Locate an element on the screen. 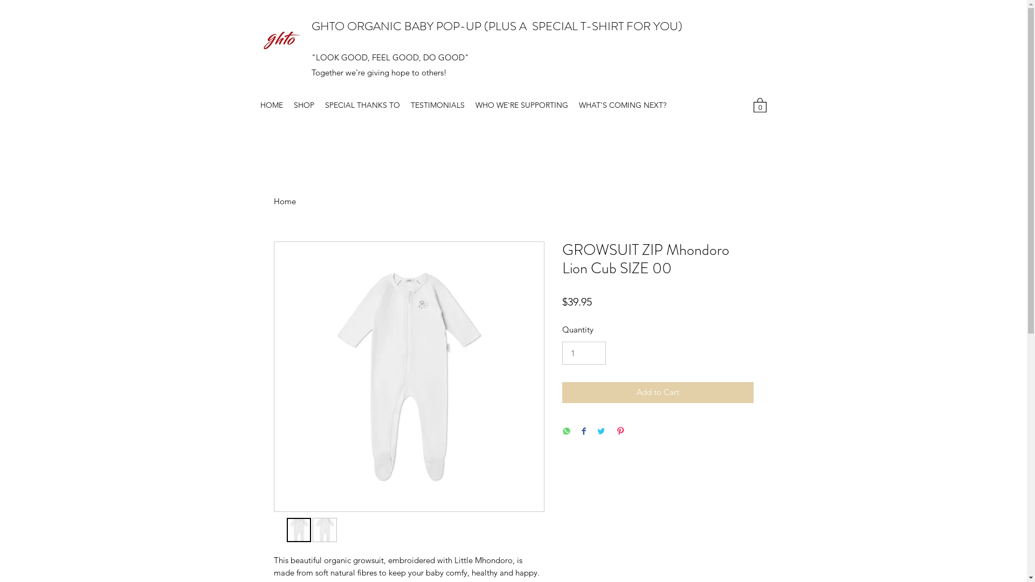 This screenshot has height=582, width=1035. Add to Cart is located at coordinates (658, 392).